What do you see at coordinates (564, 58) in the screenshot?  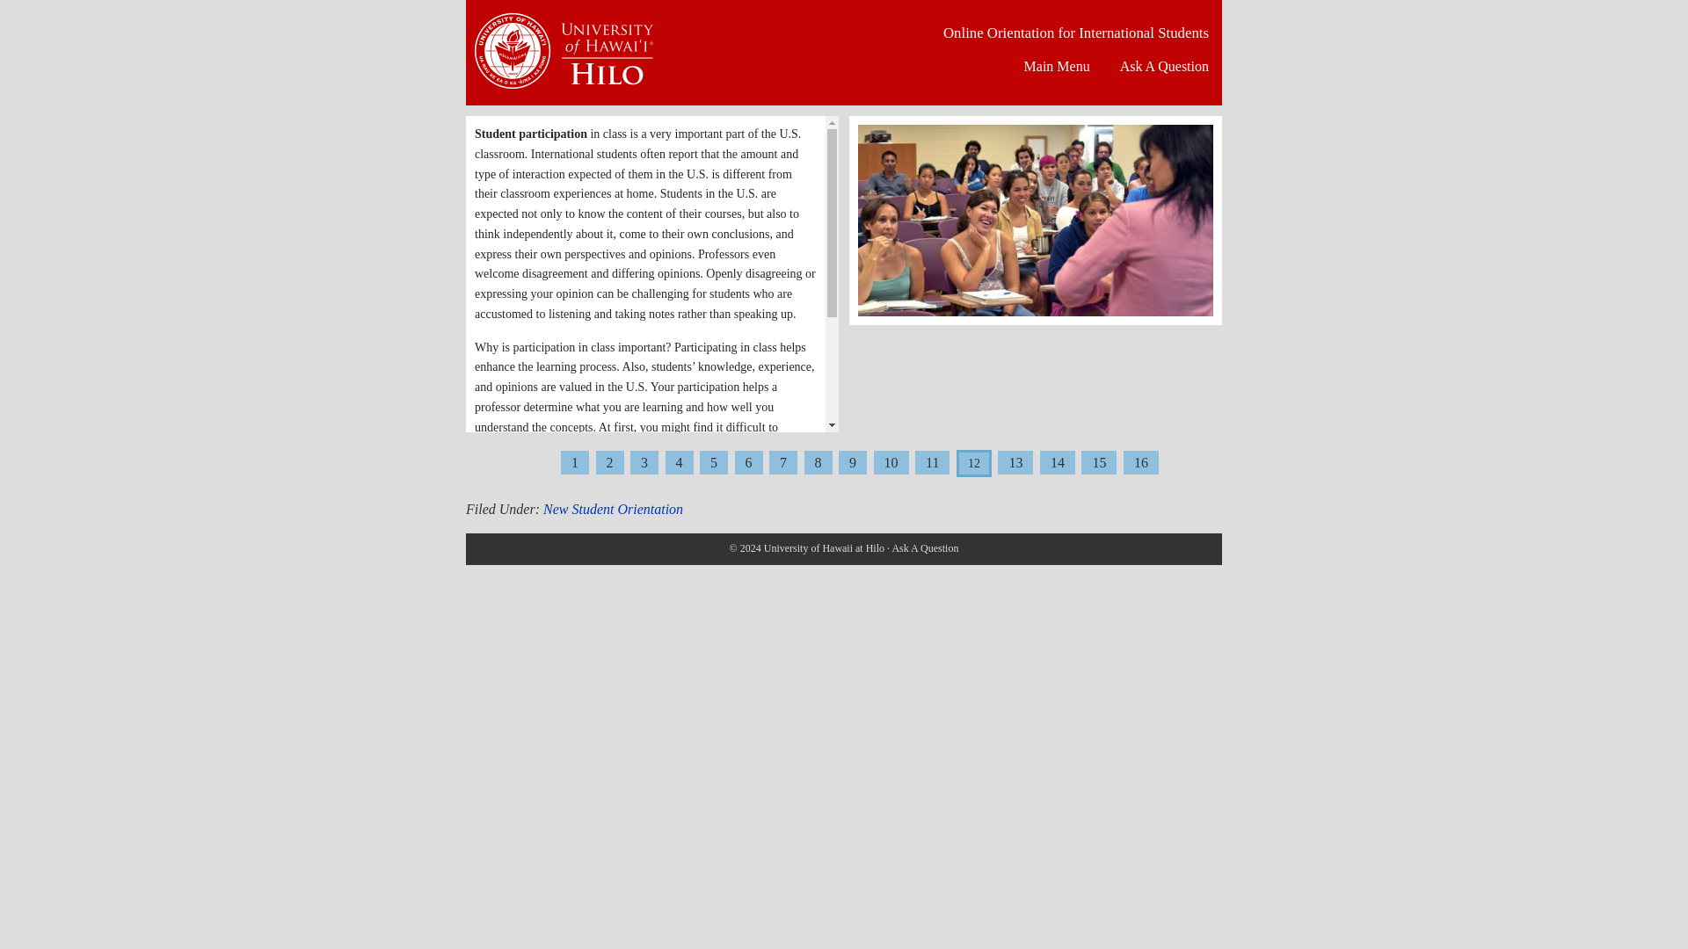 I see `UH Hilo International Student Services` at bounding box center [564, 58].